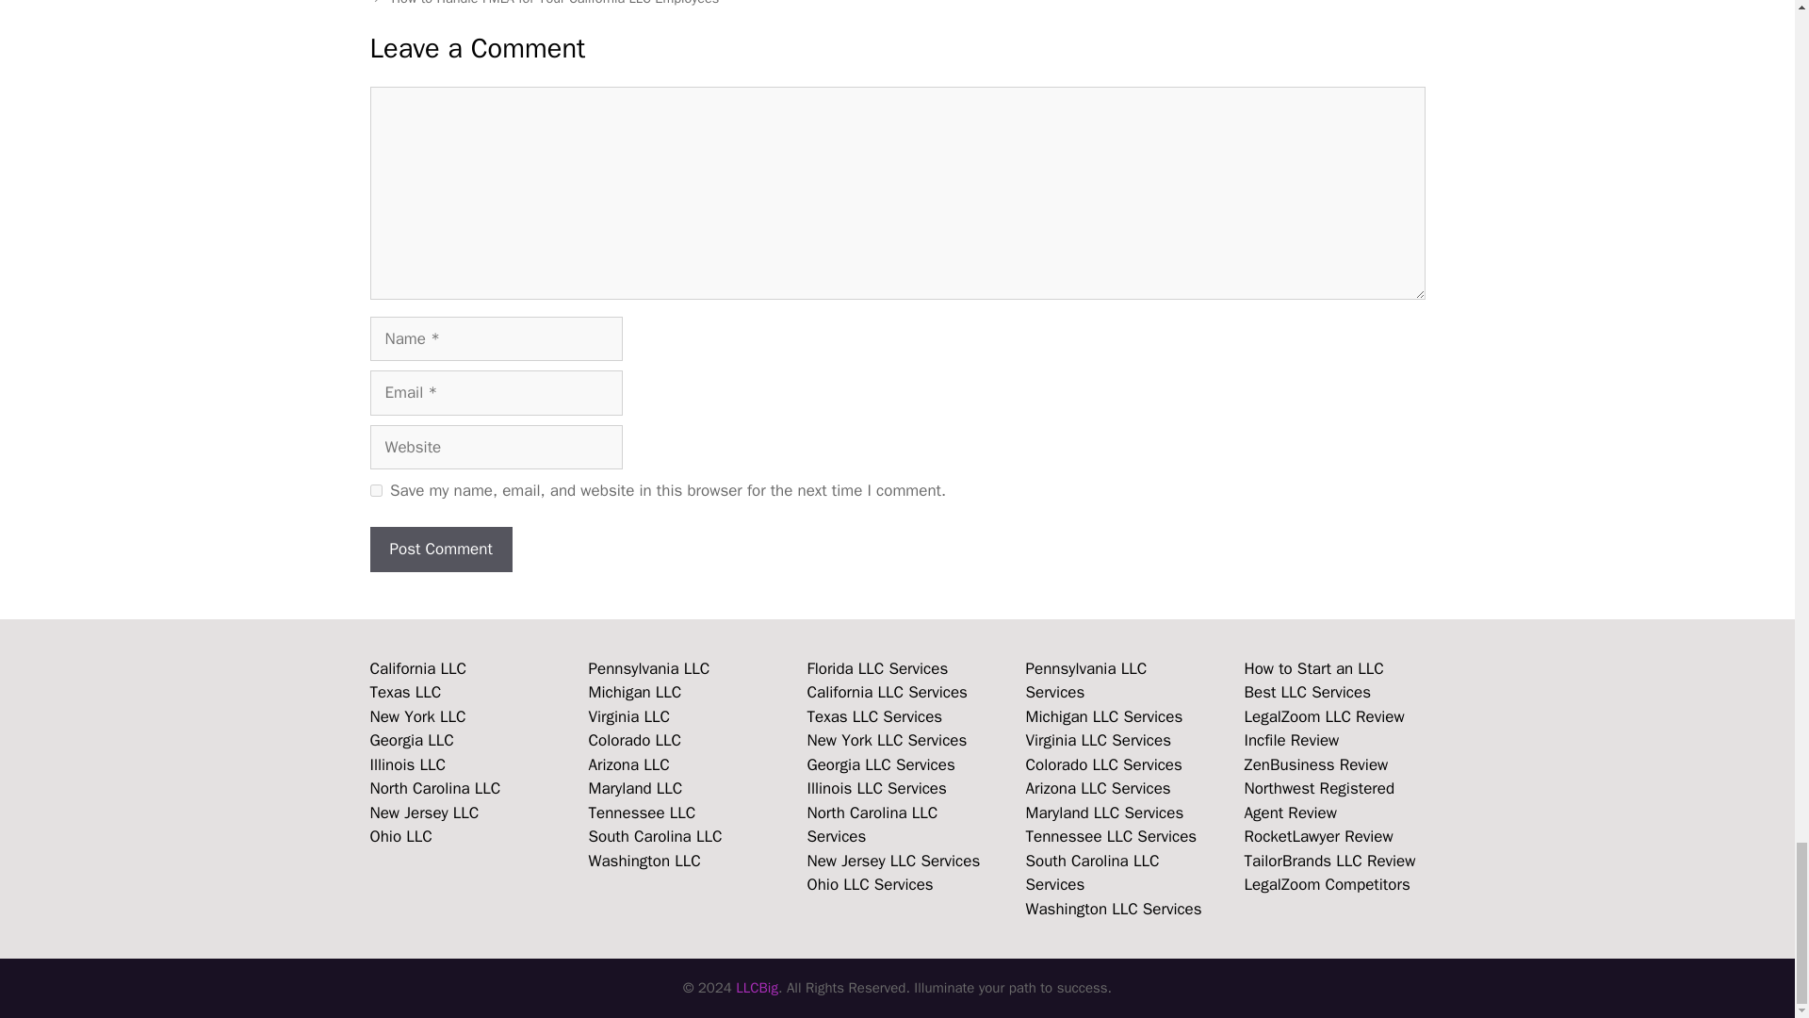 The image size is (1809, 1018). What do you see at coordinates (440, 549) in the screenshot?
I see `Post Comment` at bounding box center [440, 549].